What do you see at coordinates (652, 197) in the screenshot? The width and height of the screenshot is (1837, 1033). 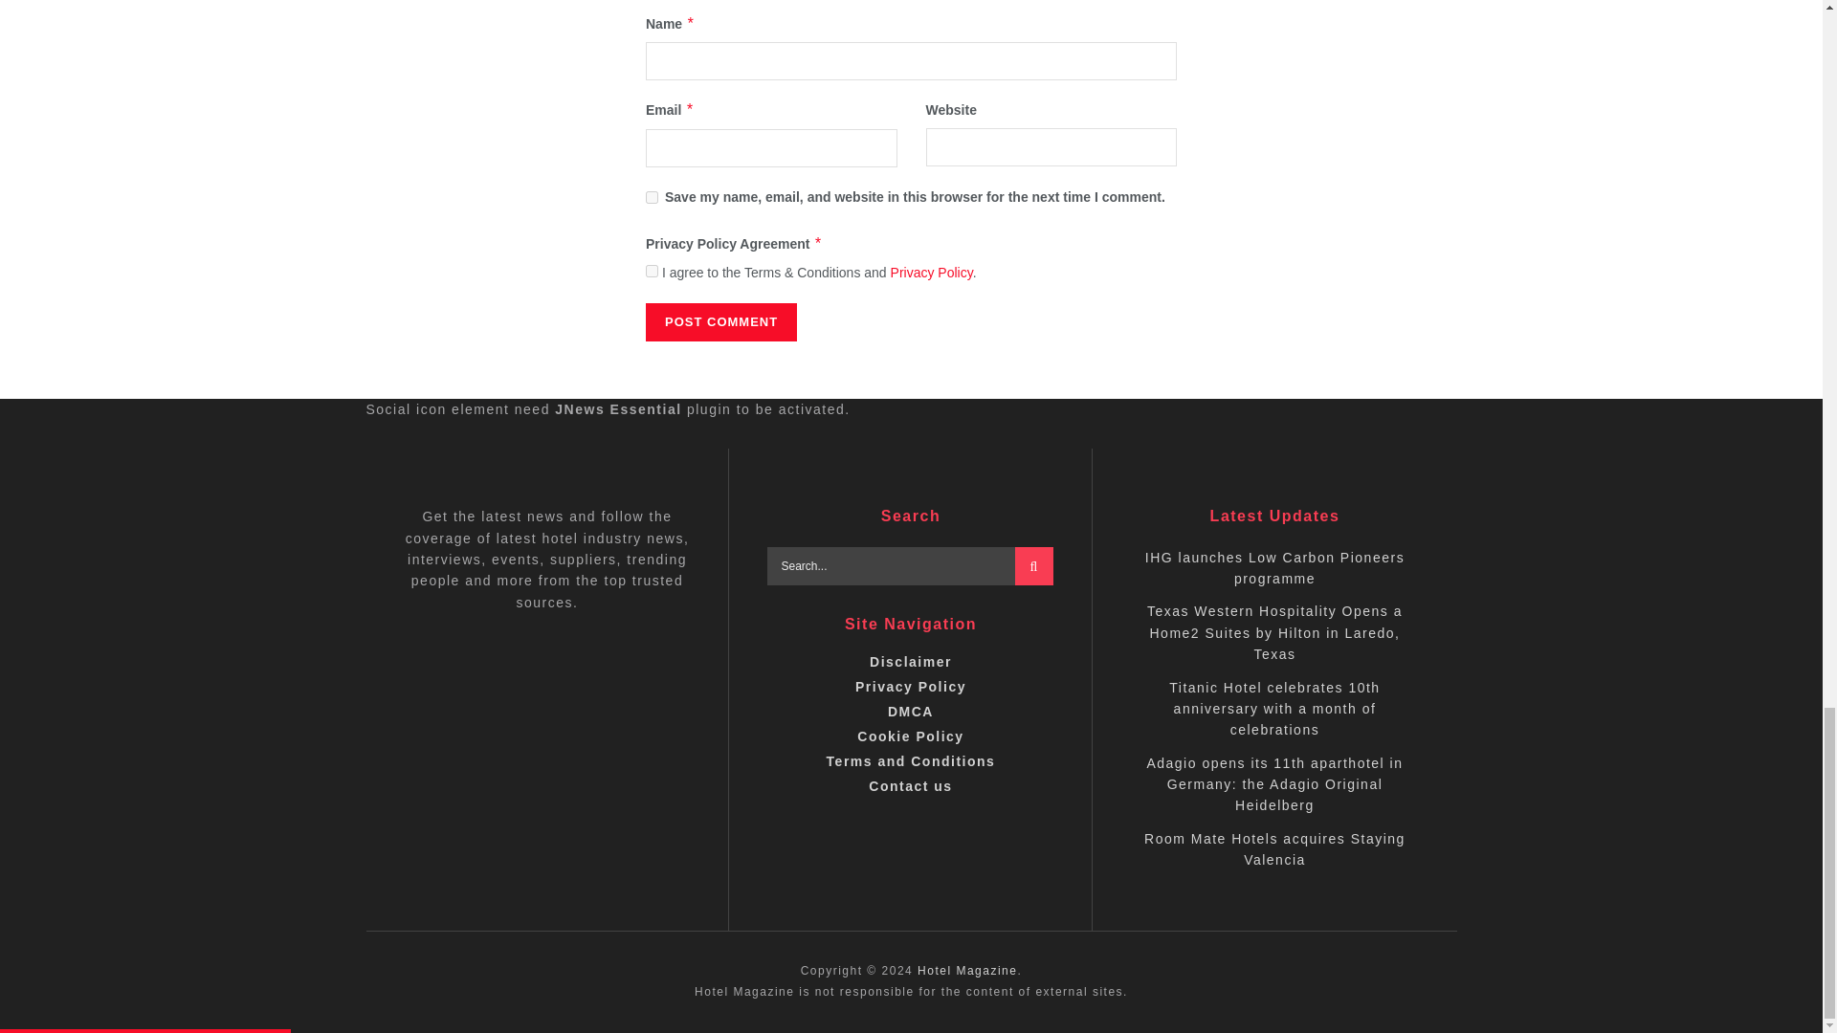 I see `yes` at bounding box center [652, 197].